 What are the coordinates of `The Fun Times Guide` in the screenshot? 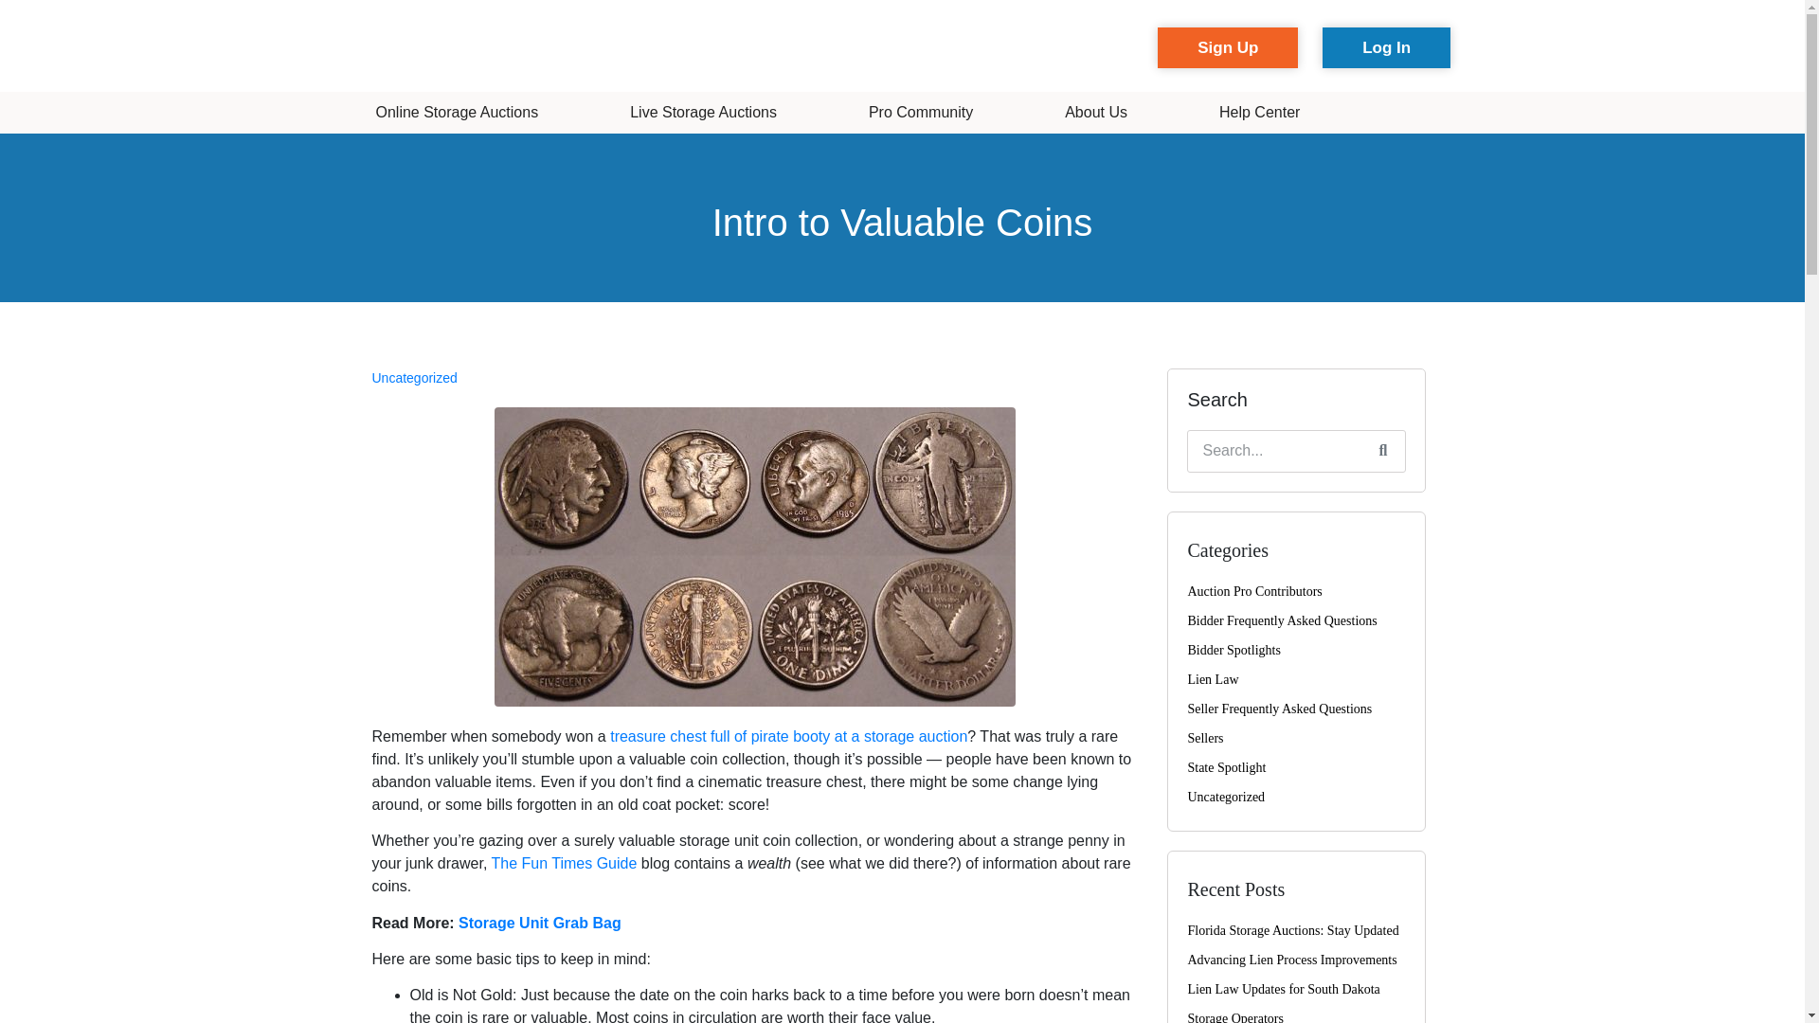 It's located at (564, 863).